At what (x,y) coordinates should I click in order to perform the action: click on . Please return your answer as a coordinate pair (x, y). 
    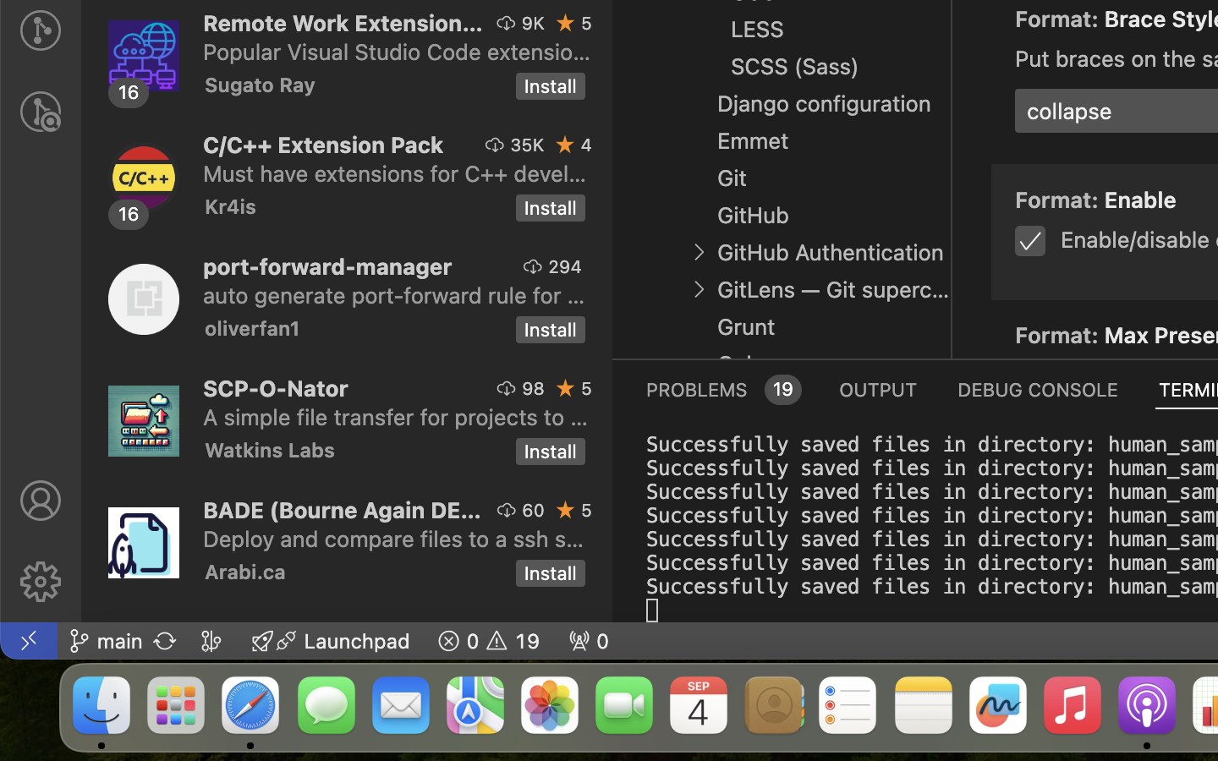
    Looking at the image, I should click on (41, 582).